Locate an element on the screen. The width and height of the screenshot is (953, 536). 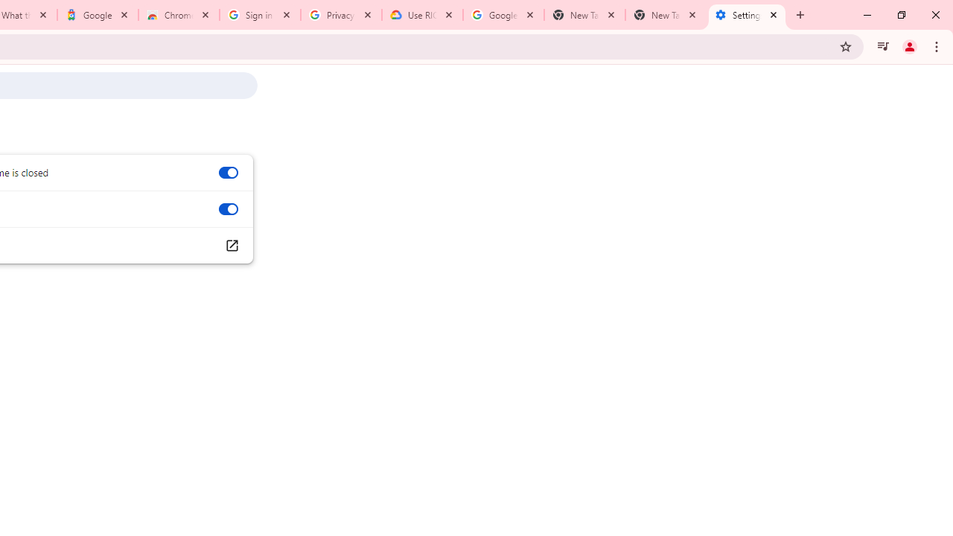
Settings - System is located at coordinates (747, 15).